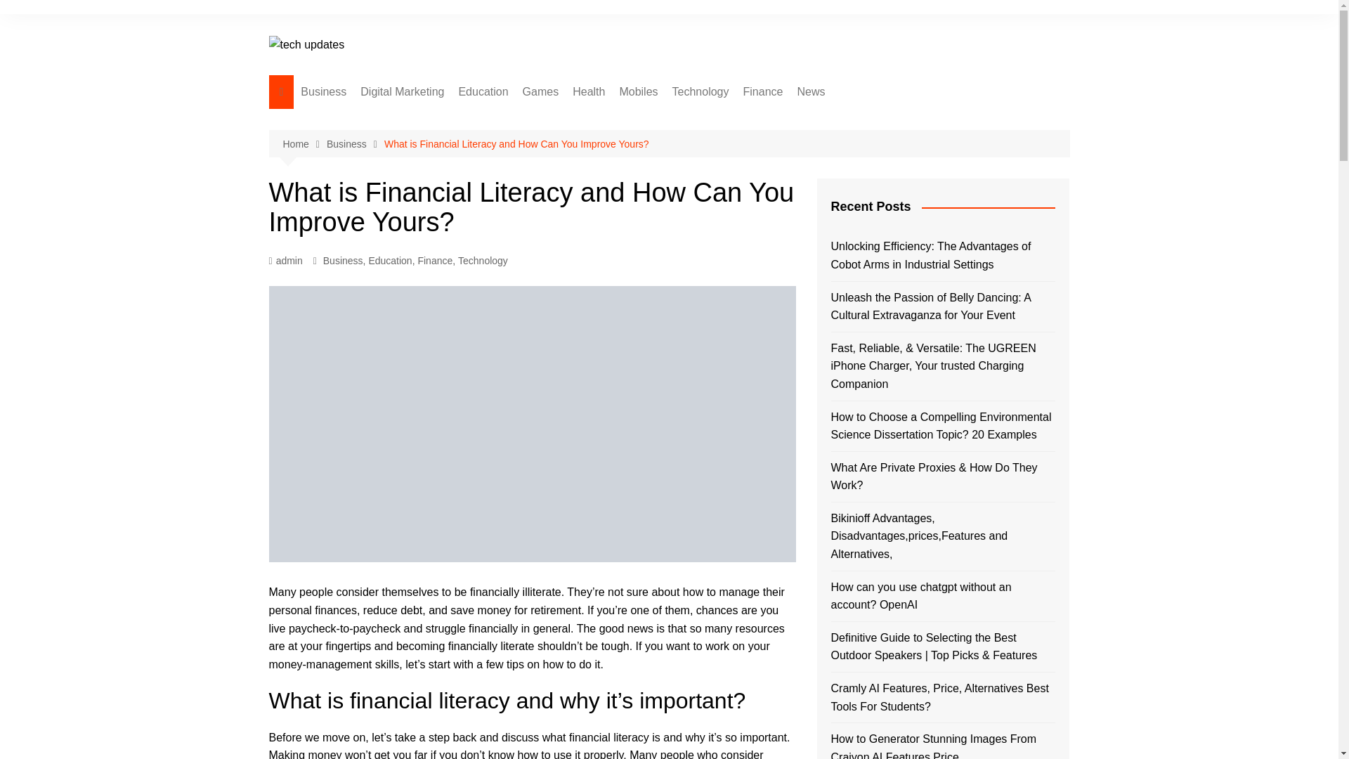 The width and height of the screenshot is (1349, 759). Describe the element at coordinates (811, 91) in the screenshot. I see `News` at that location.